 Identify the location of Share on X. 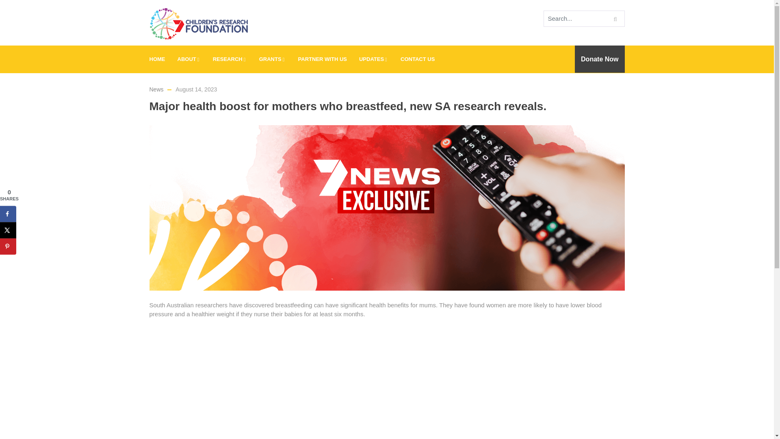
(8, 230).